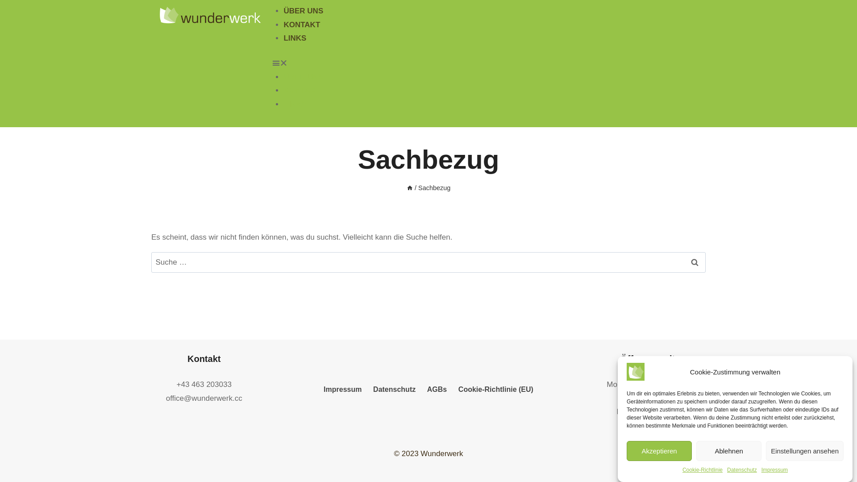  Describe the element at coordinates (343, 390) in the screenshot. I see `Impressum` at that location.